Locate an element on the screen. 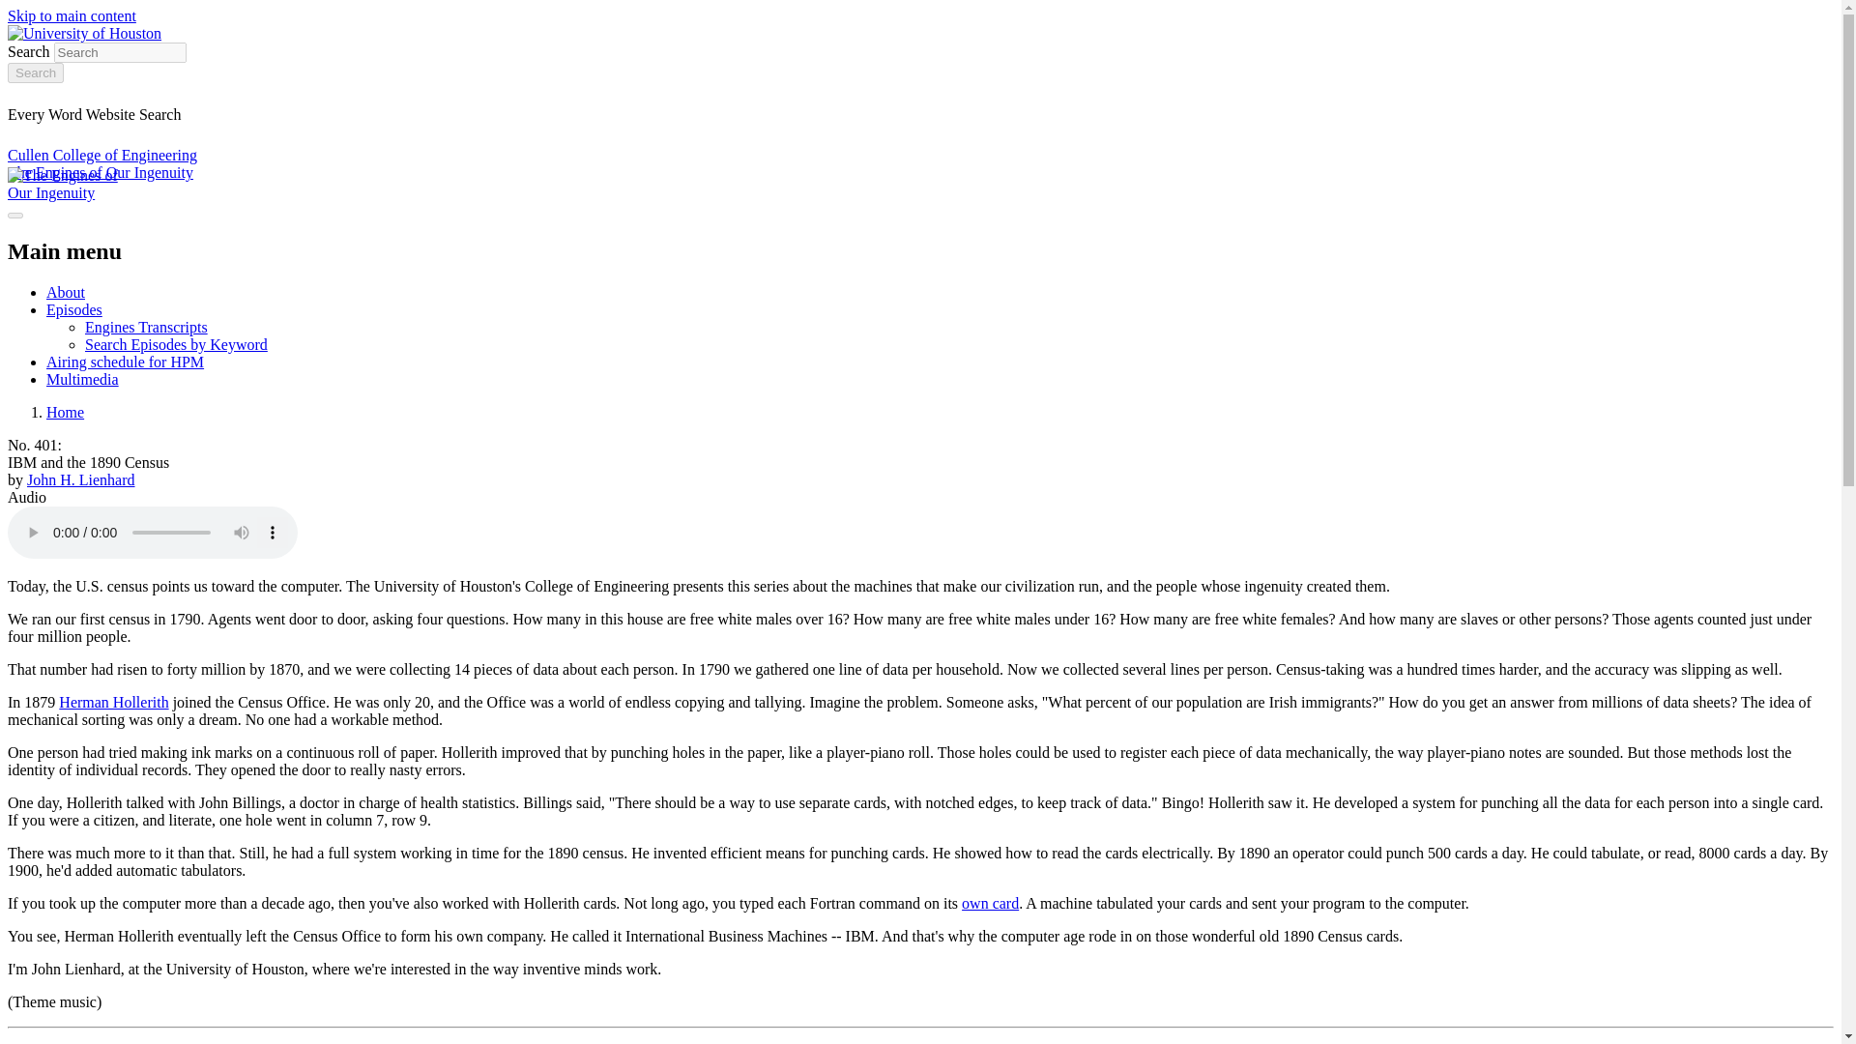 The height and width of the screenshot is (1044, 1856). Cullen College of Engineering is located at coordinates (101, 155).